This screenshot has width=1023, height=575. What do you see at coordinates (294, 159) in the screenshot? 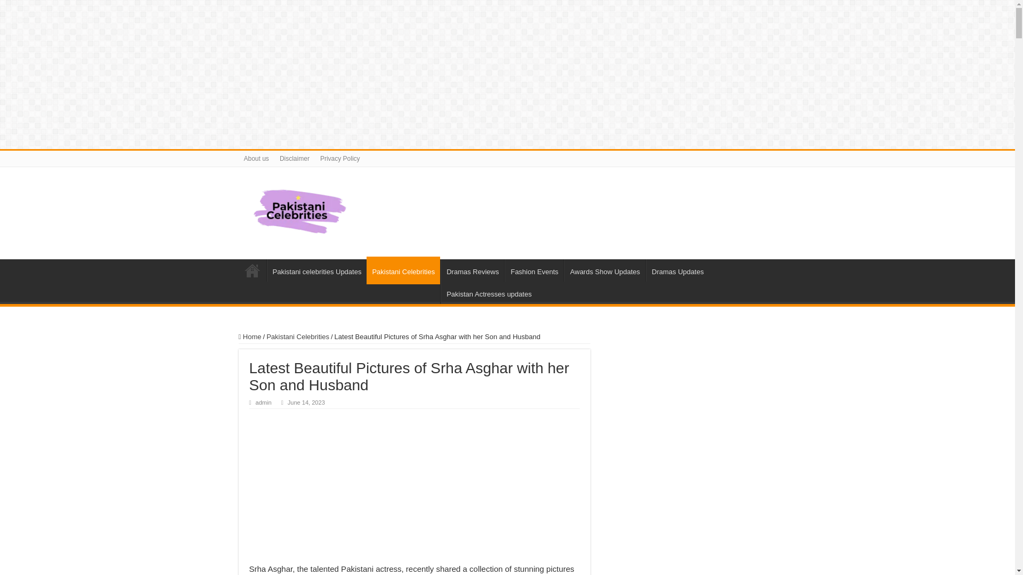
I see `Disclaimer` at bounding box center [294, 159].